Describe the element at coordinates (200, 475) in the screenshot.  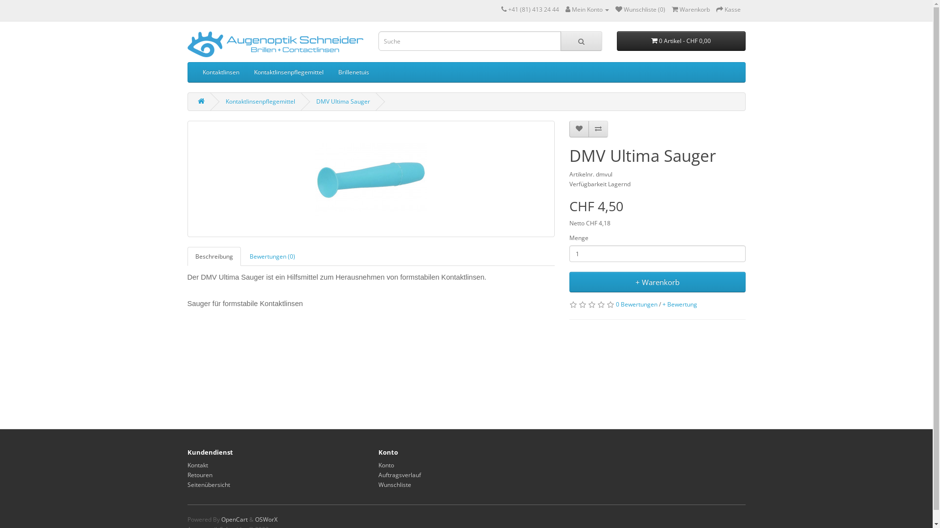
I see `Retouren` at that location.